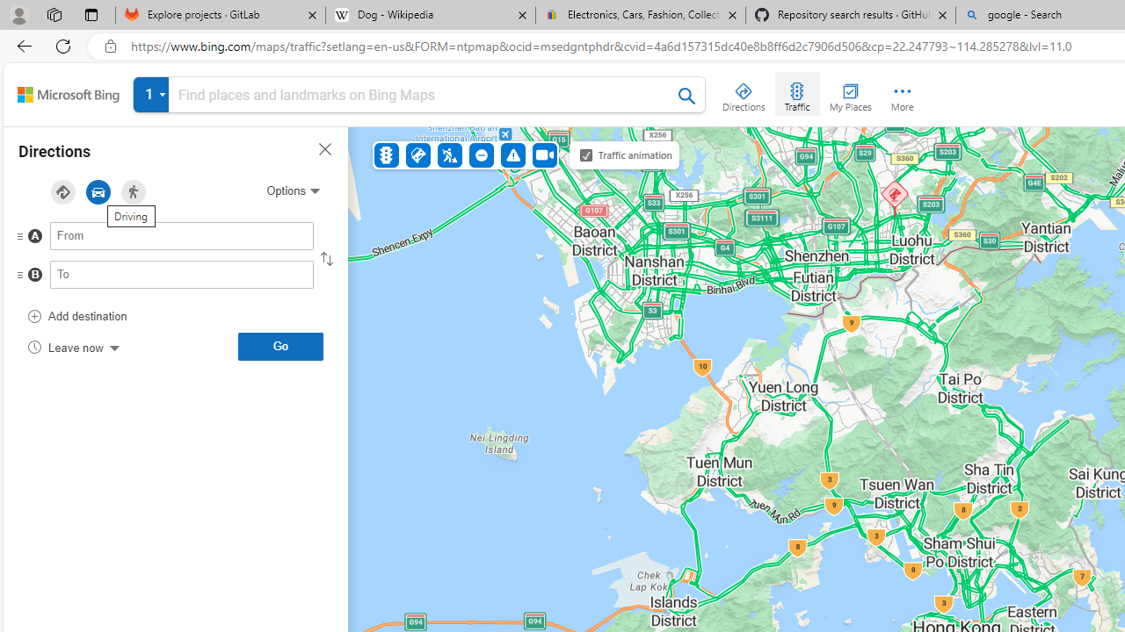 Image resolution: width=1125 pixels, height=632 pixels. Describe the element at coordinates (147, 279) in the screenshot. I see `B` at that location.